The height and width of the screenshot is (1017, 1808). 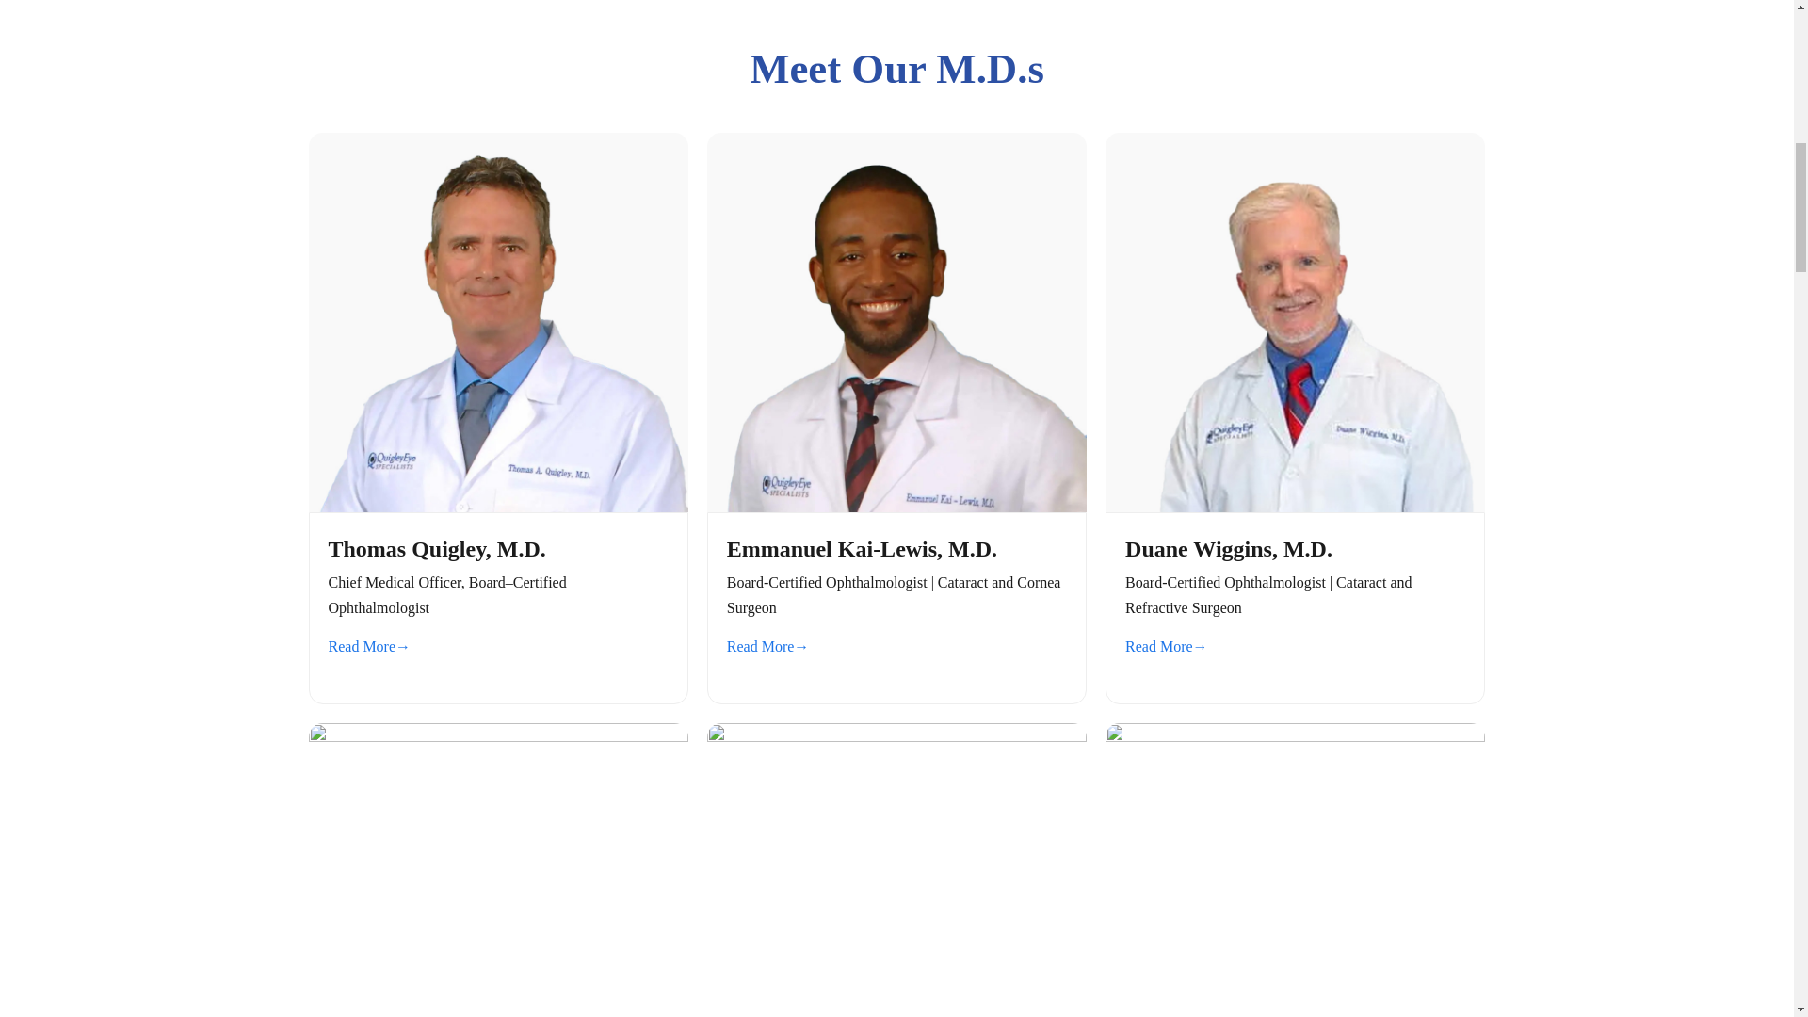 I want to click on Emmanuel Kai-Lewis, M.D., so click(x=896, y=502).